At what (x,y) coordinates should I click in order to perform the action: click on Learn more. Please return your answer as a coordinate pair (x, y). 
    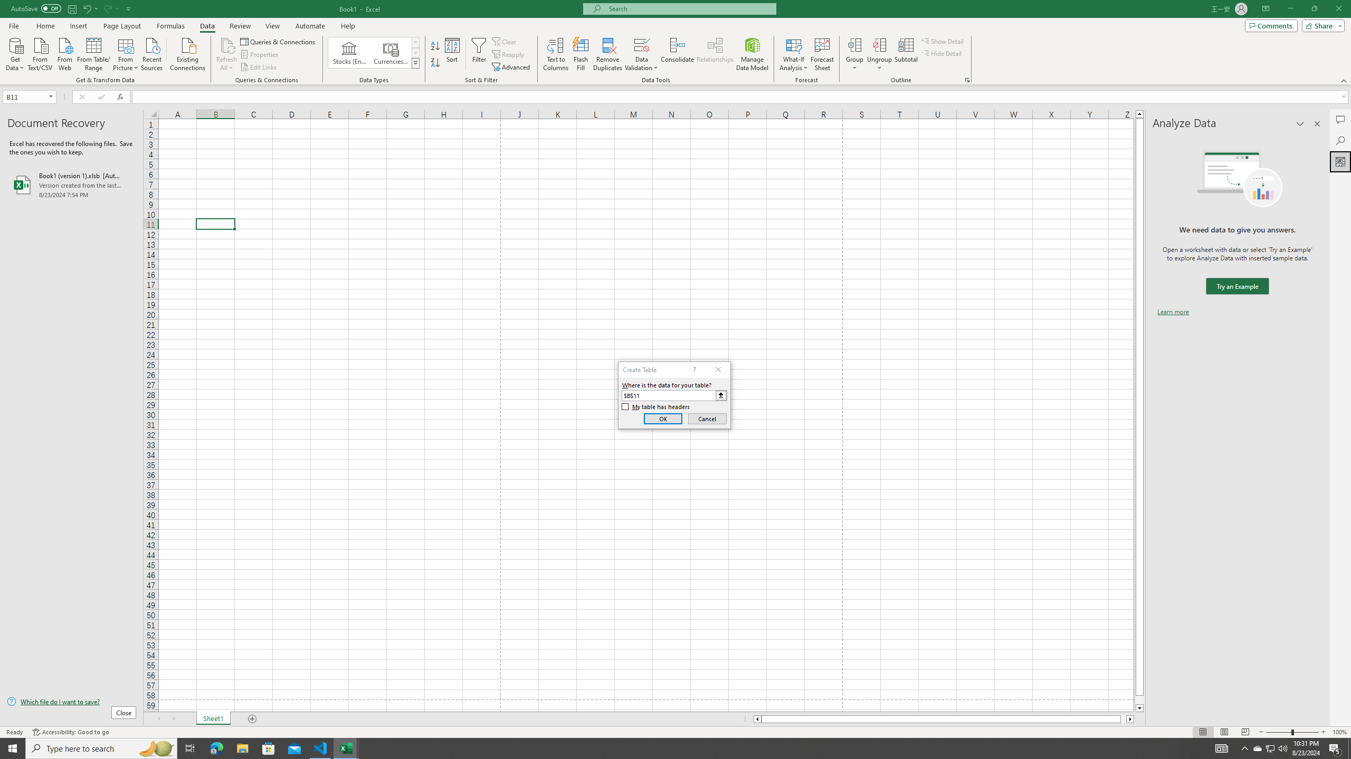
    Looking at the image, I should click on (1173, 312).